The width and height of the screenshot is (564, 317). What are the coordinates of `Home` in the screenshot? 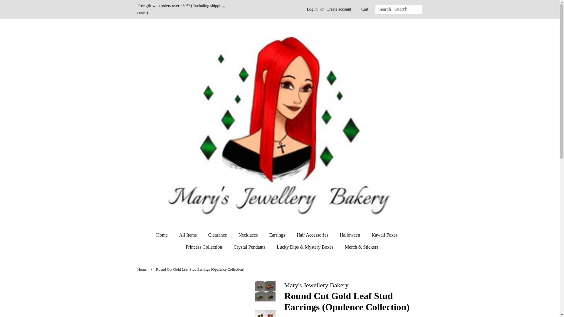 It's located at (143, 269).